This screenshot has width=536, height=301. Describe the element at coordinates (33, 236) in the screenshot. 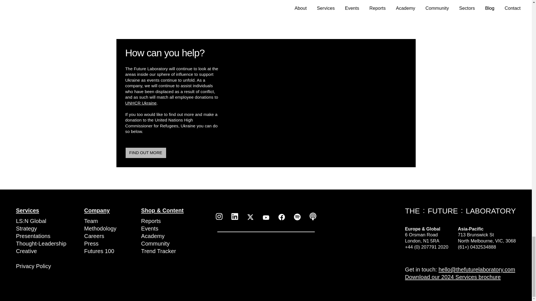

I see `Presentations` at that location.